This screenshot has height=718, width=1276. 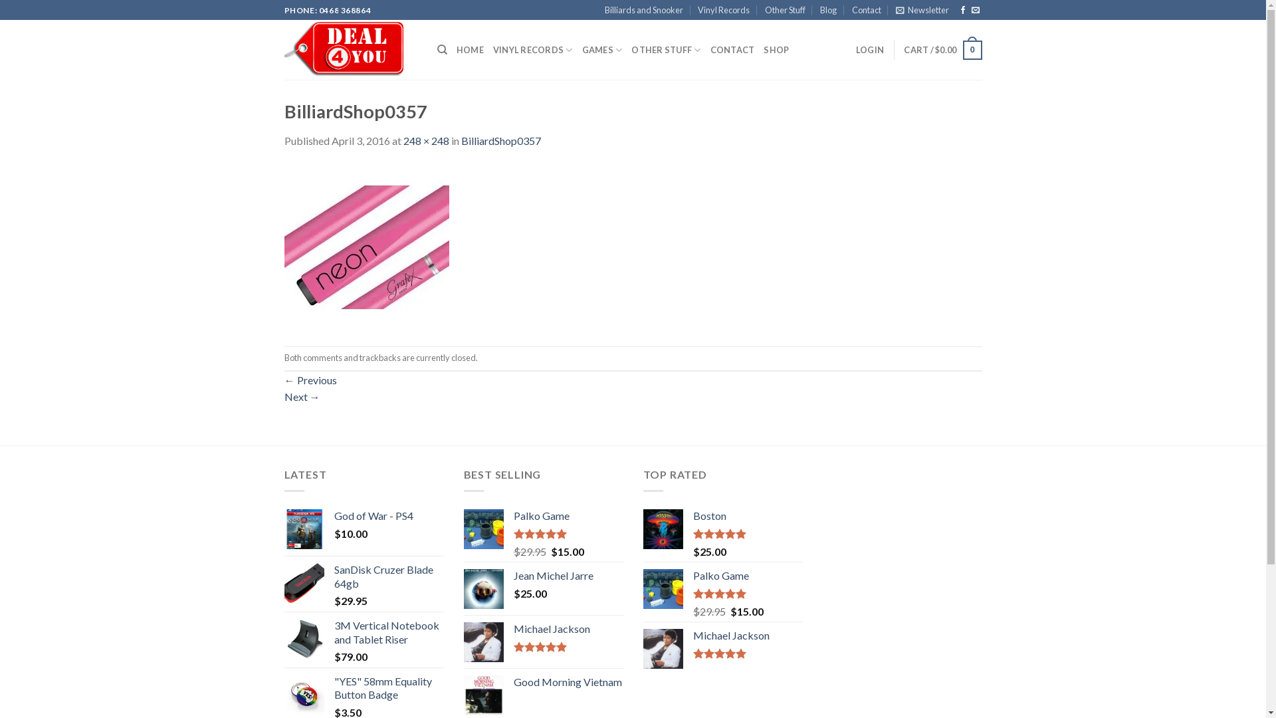 I want to click on Contact, so click(x=867, y=10).